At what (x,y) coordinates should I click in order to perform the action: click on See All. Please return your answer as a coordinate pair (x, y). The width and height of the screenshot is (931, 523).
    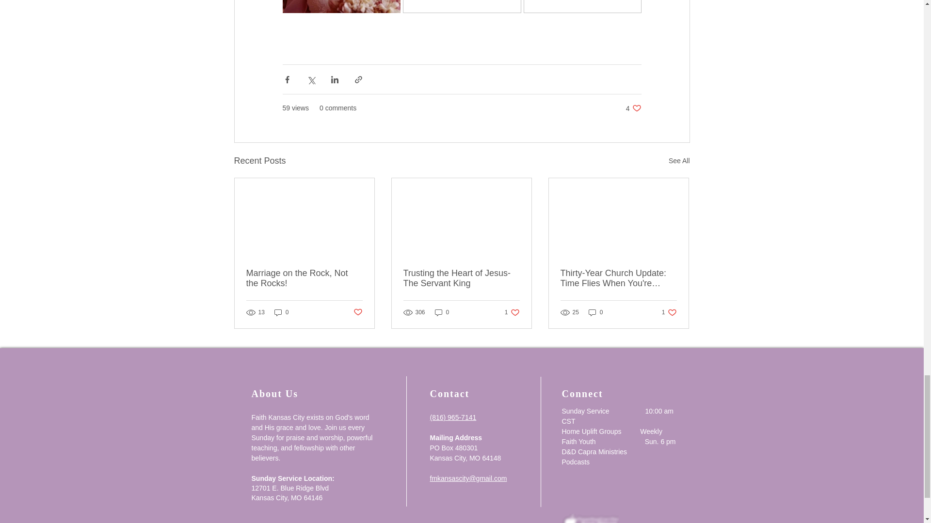
    Looking at the image, I should click on (281, 312).